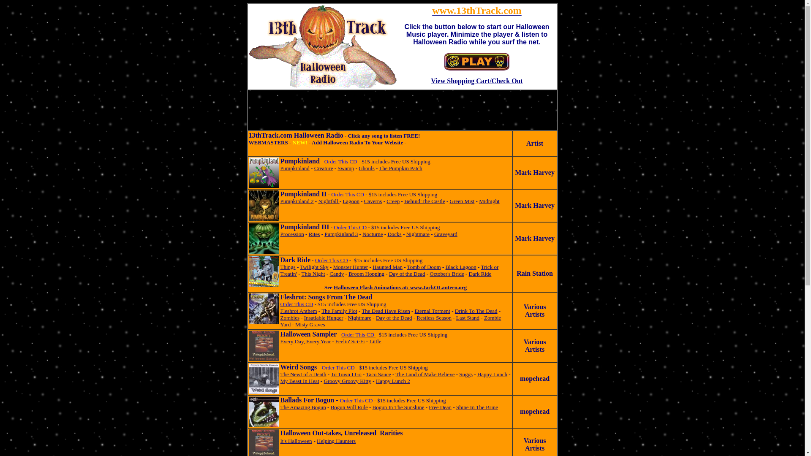  Describe the element at coordinates (351, 201) in the screenshot. I see `Lagoon` at that location.